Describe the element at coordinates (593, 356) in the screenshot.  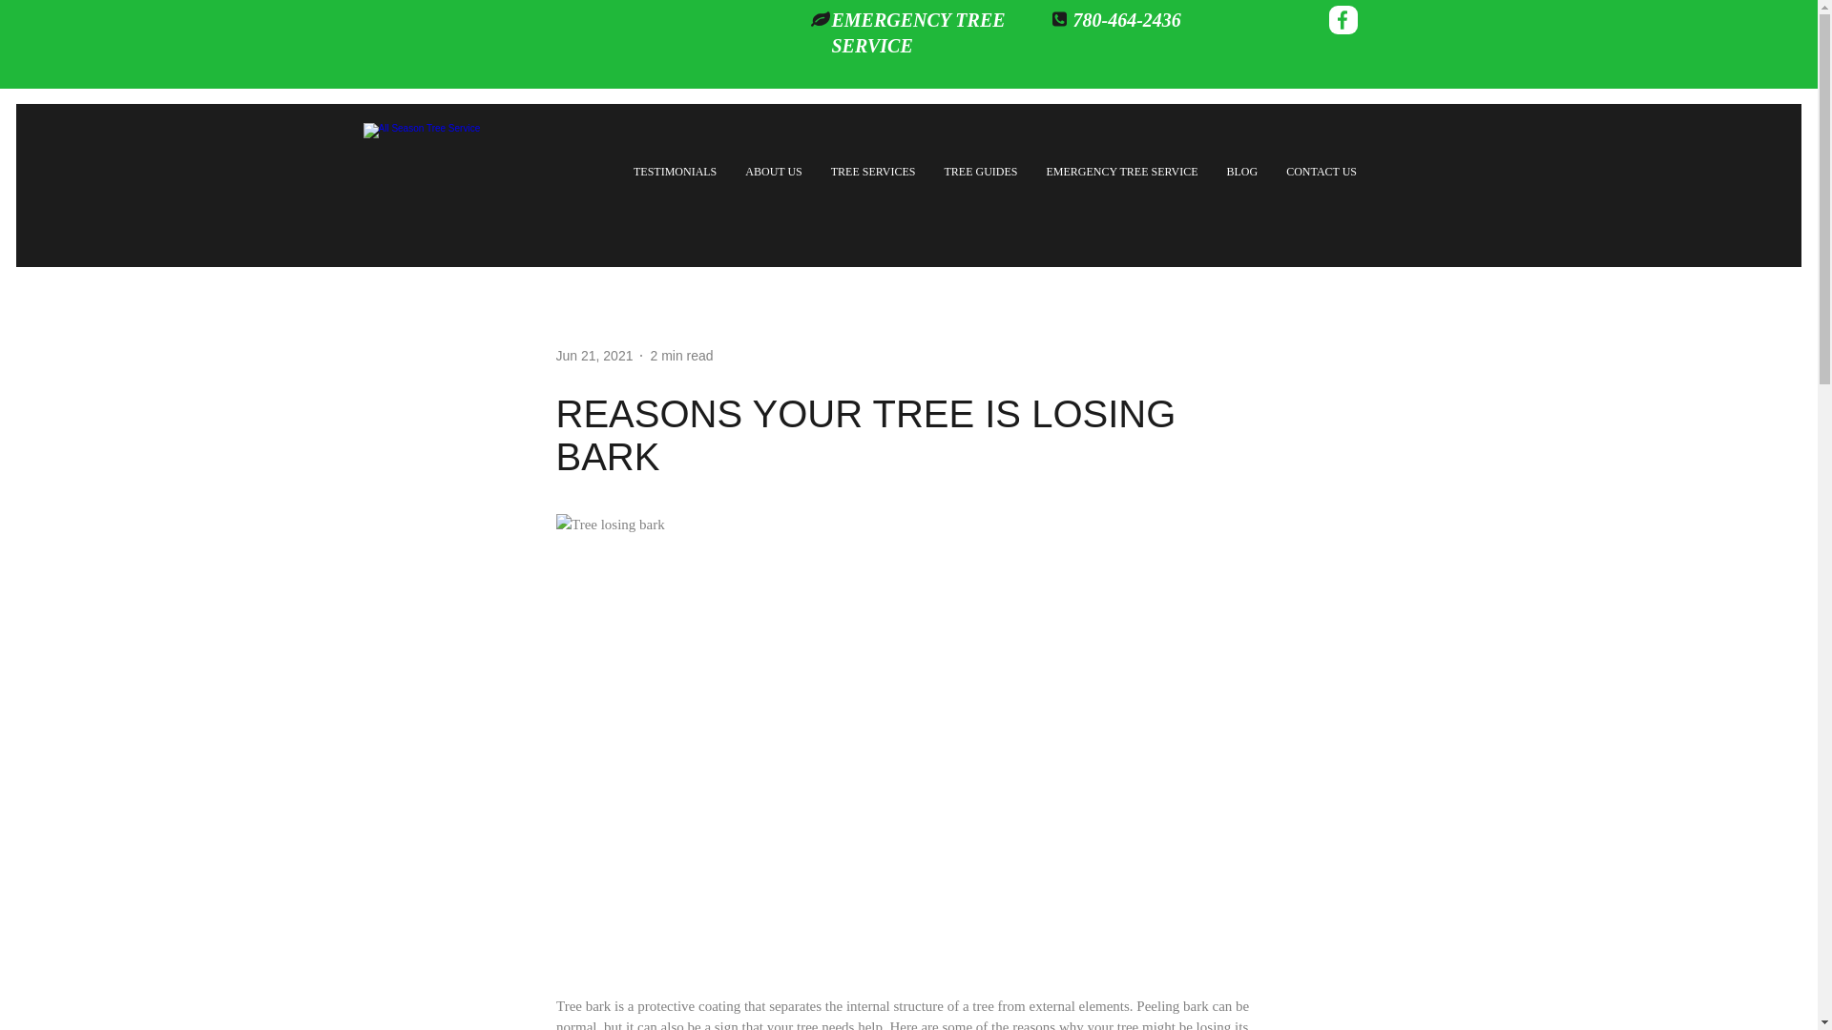
I see `Jun 21, 2021` at that location.